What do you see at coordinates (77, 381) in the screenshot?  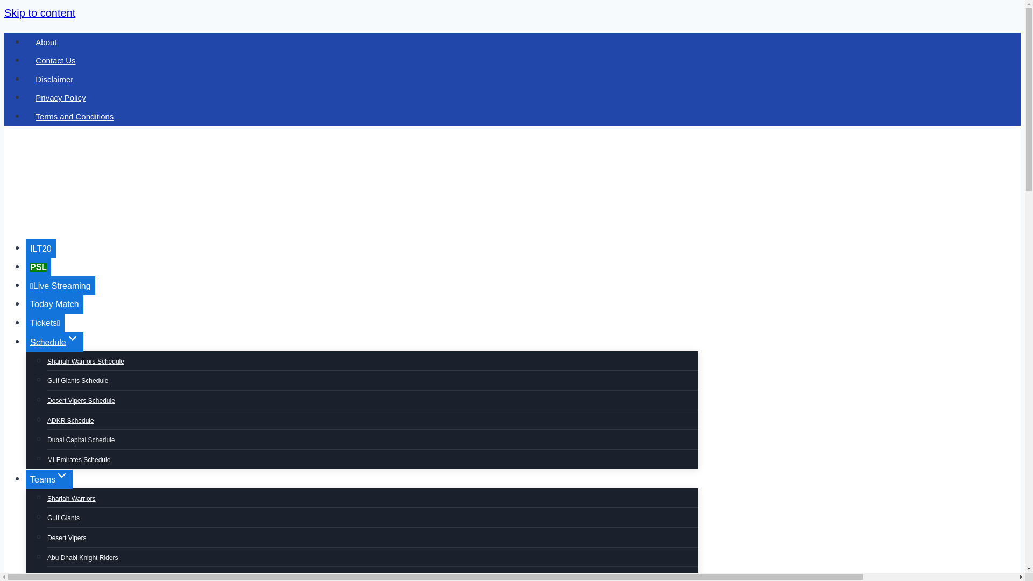 I see `Gulf Giants Schedule` at bounding box center [77, 381].